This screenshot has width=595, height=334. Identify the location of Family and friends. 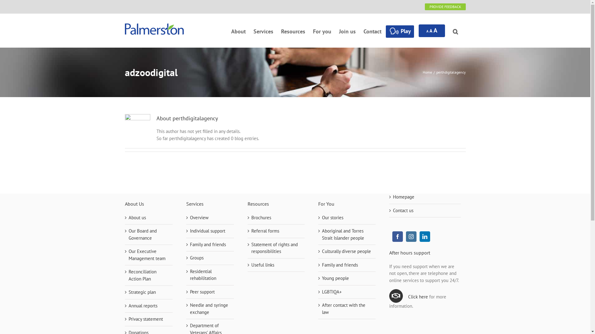
(208, 244).